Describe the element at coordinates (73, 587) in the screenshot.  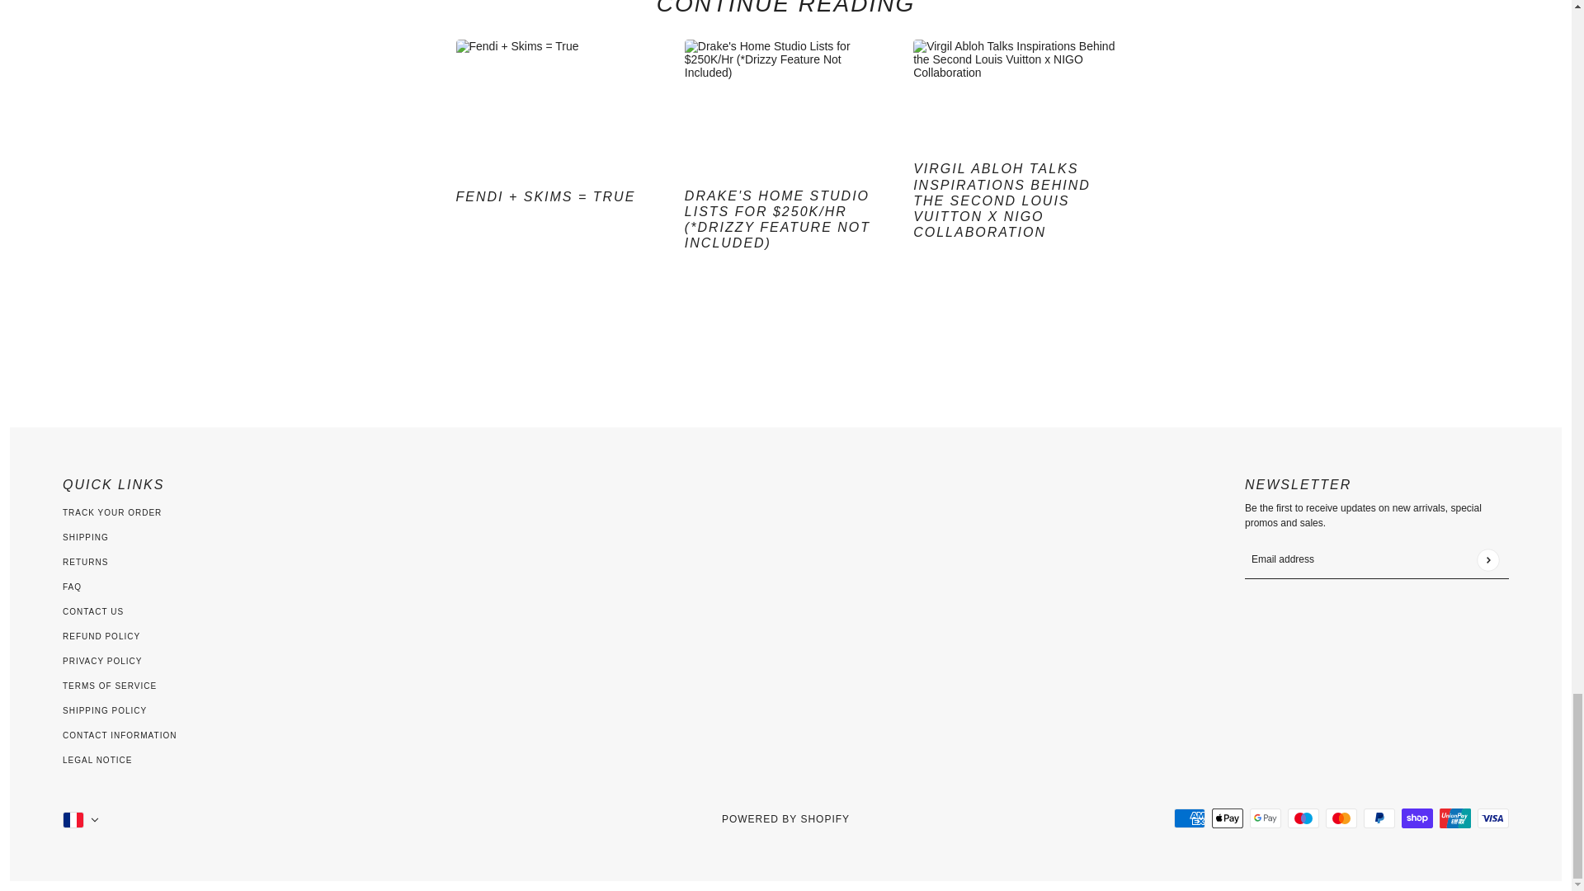
I see `FAQ` at that location.